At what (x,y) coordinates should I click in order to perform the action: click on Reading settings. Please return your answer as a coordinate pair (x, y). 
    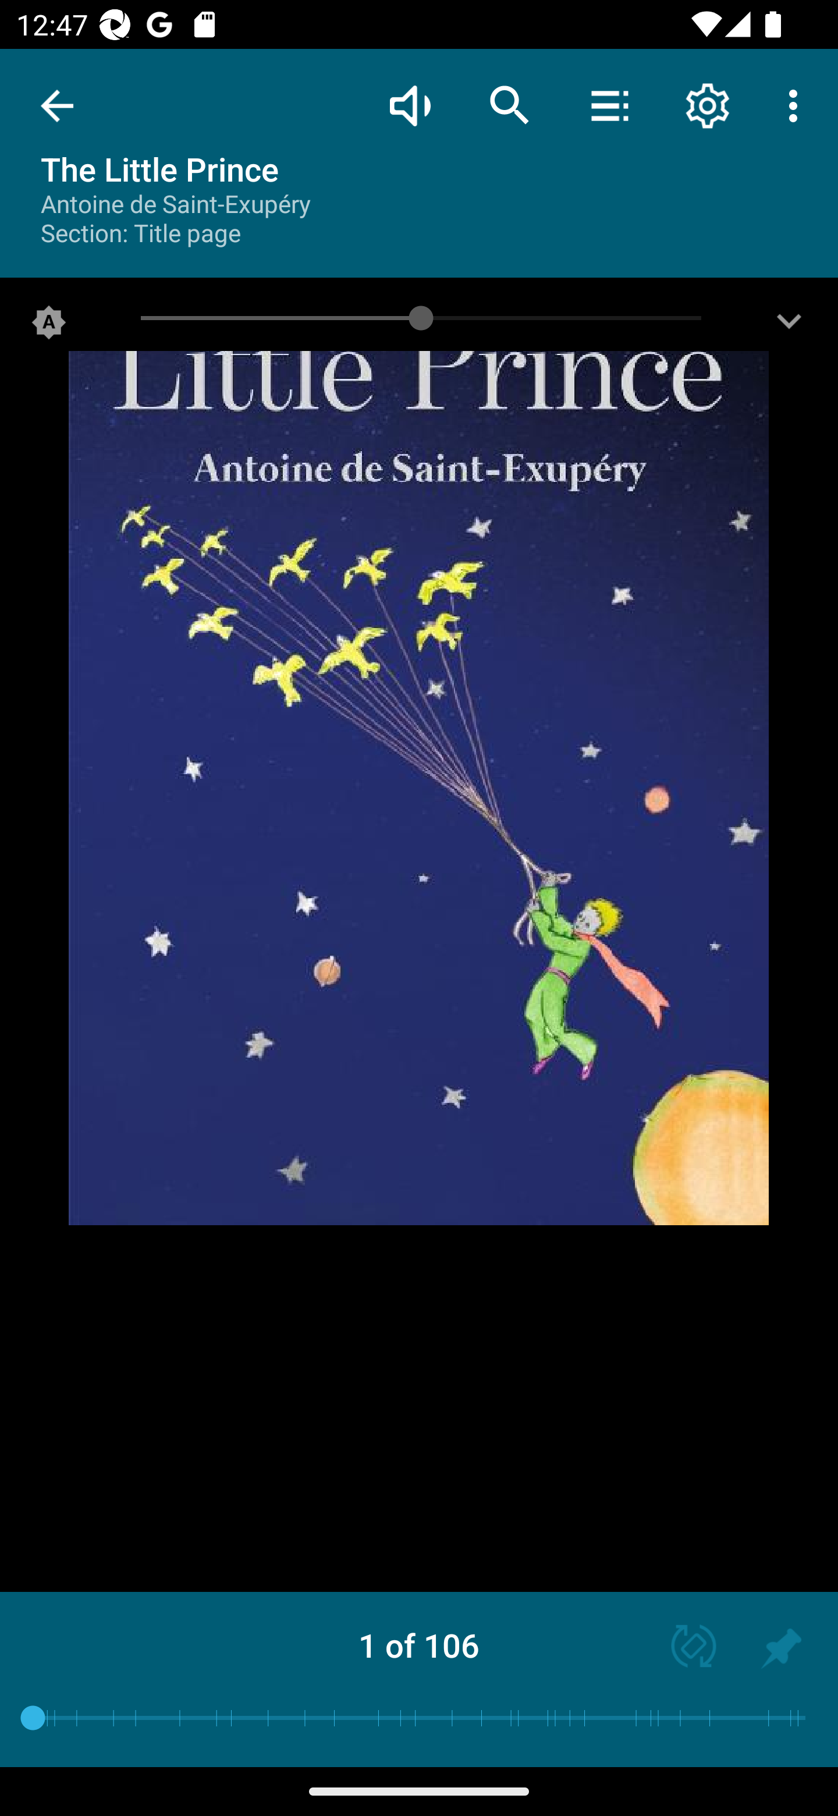
    Looking at the image, I should click on (708, 105).